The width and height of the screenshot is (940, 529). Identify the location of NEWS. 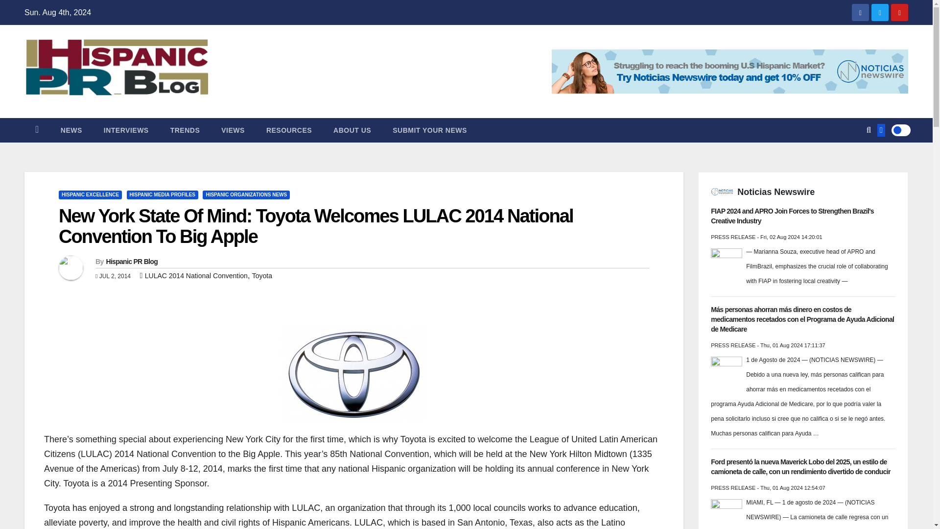
(71, 130).